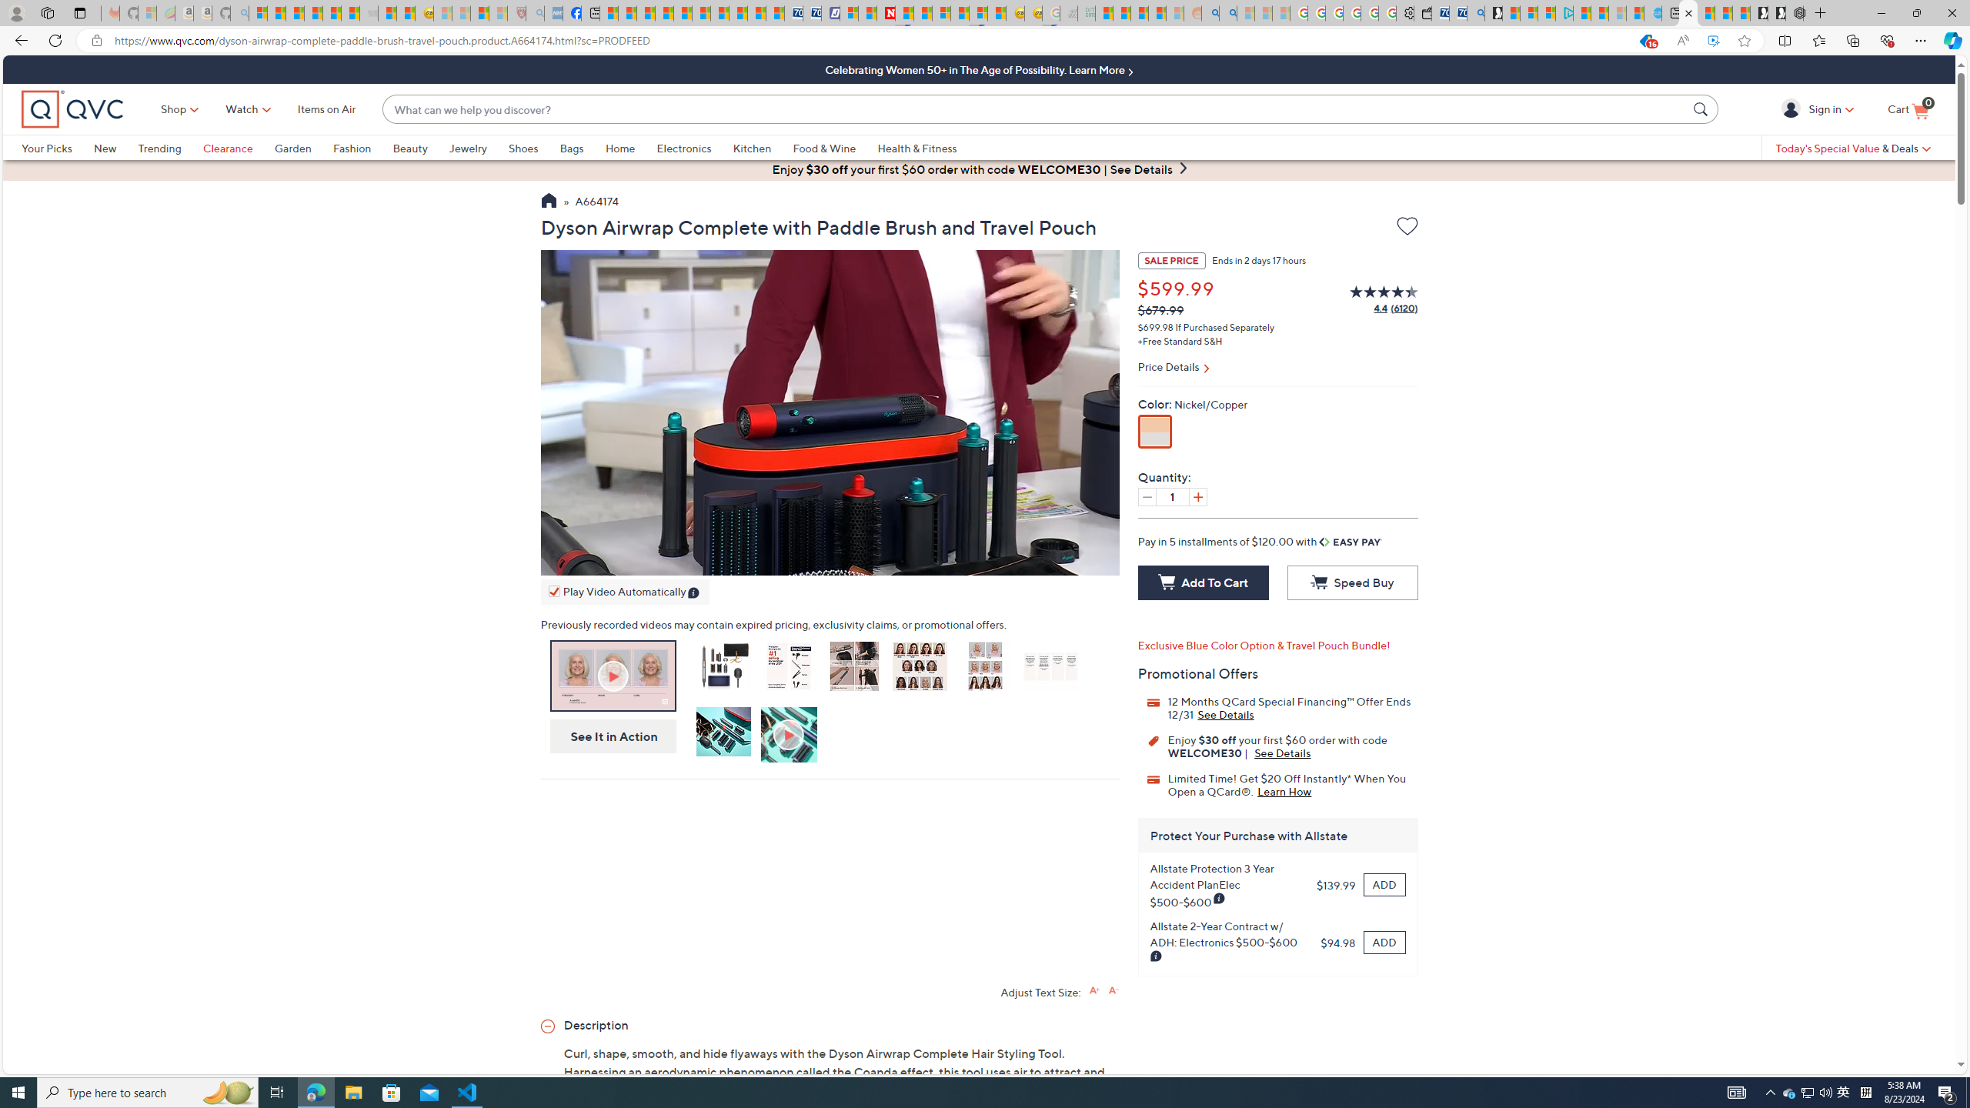 The image size is (1970, 1108). I want to click on Decrease quantity by 1, so click(1147, 497).